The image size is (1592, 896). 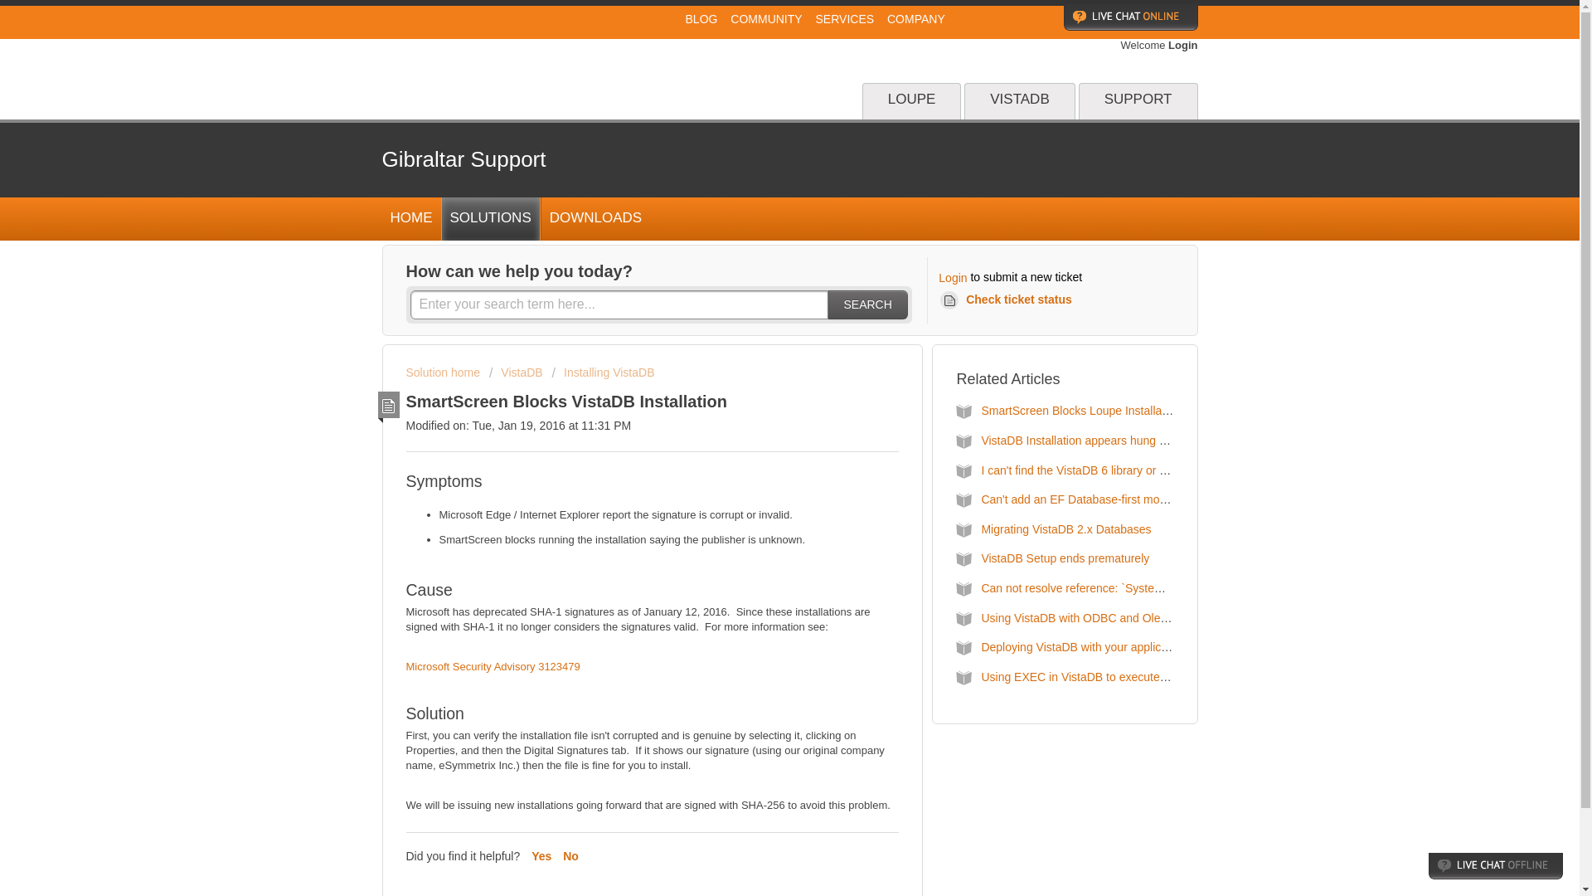 What do you see at coordinates (489, 219) in the screenshot?
I see `SOLUTIONS` at bounding box center [489, 219].